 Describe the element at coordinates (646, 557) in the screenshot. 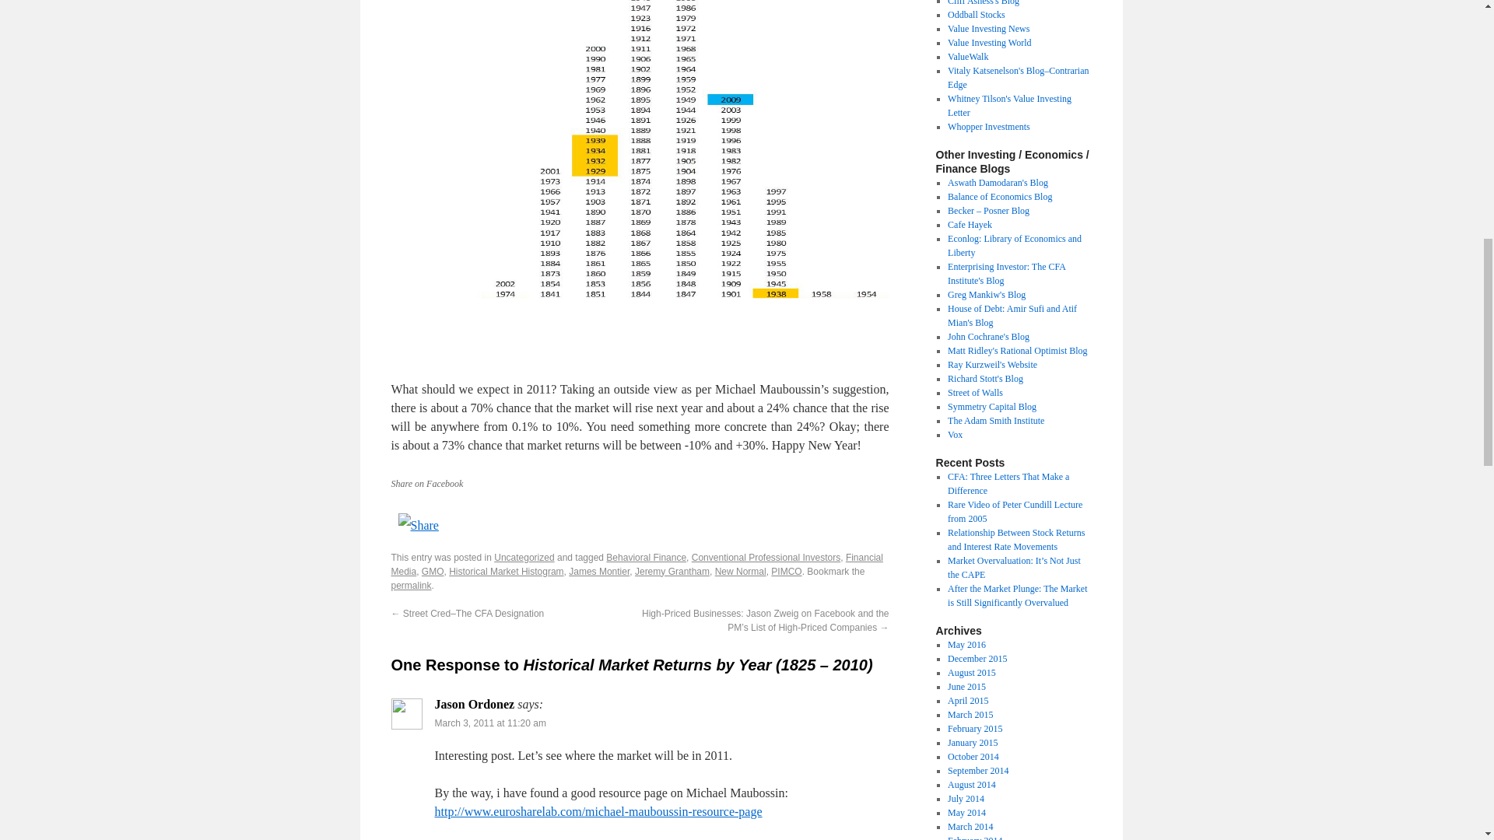

I see `Behavioral Finance` at that location.